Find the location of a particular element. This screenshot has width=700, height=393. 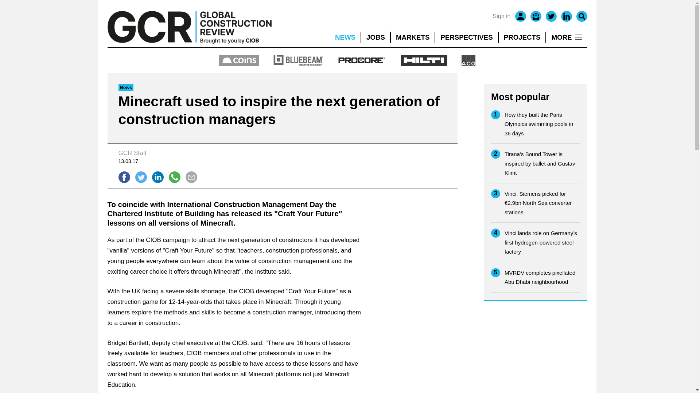

Sign in is located at coordinates (502, 16).